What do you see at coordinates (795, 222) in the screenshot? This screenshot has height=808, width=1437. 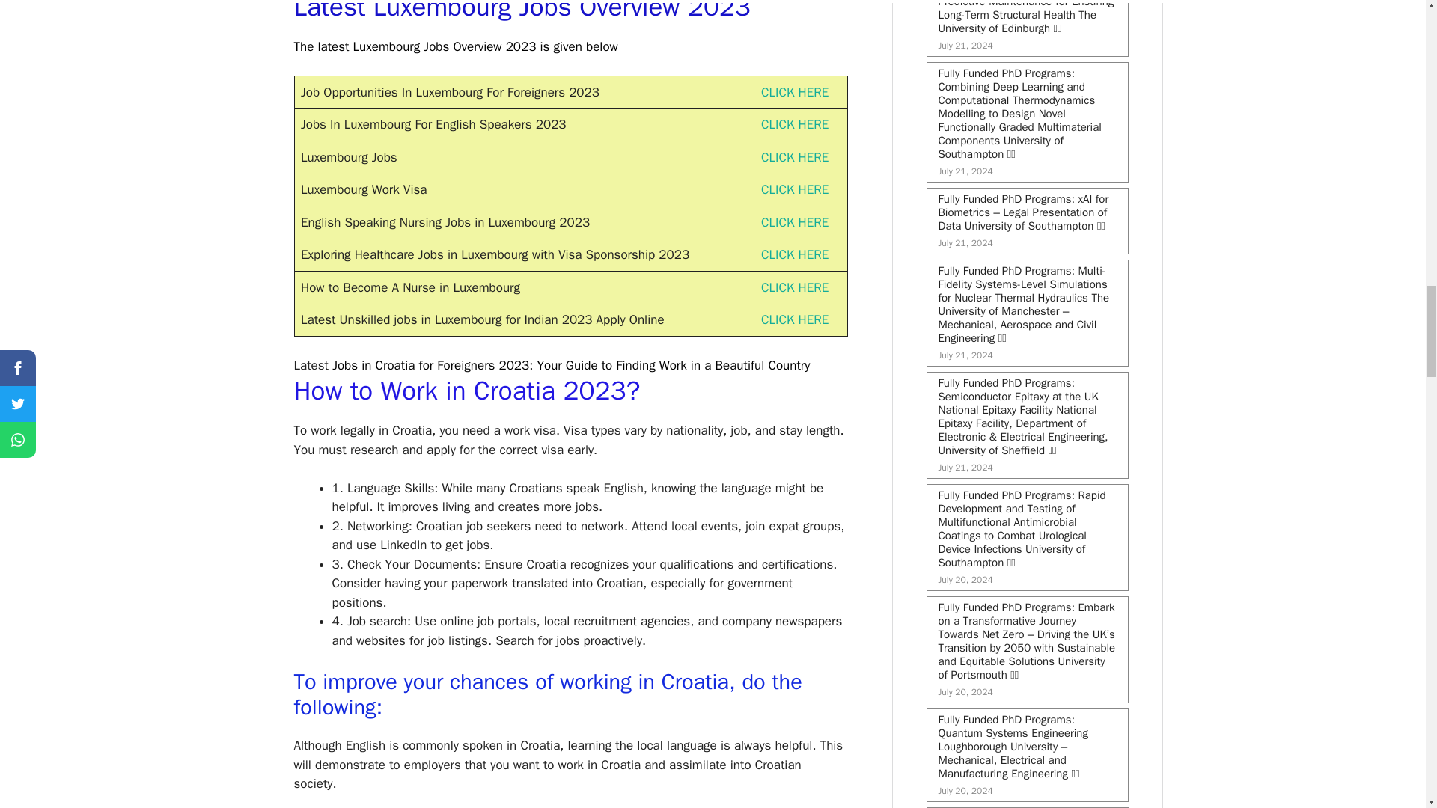 I see `CLICK HERE` at bounding box center [795, 222].